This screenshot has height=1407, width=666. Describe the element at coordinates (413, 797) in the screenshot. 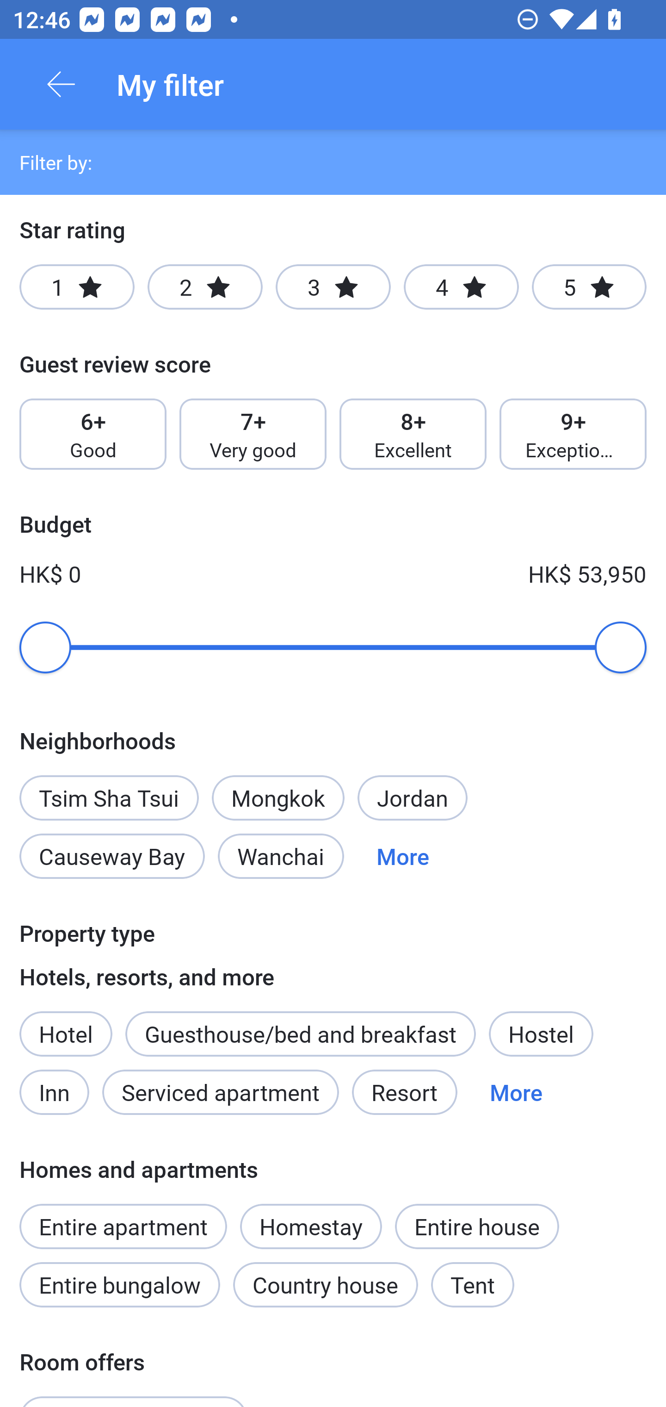

I see `Jordan` at that location.